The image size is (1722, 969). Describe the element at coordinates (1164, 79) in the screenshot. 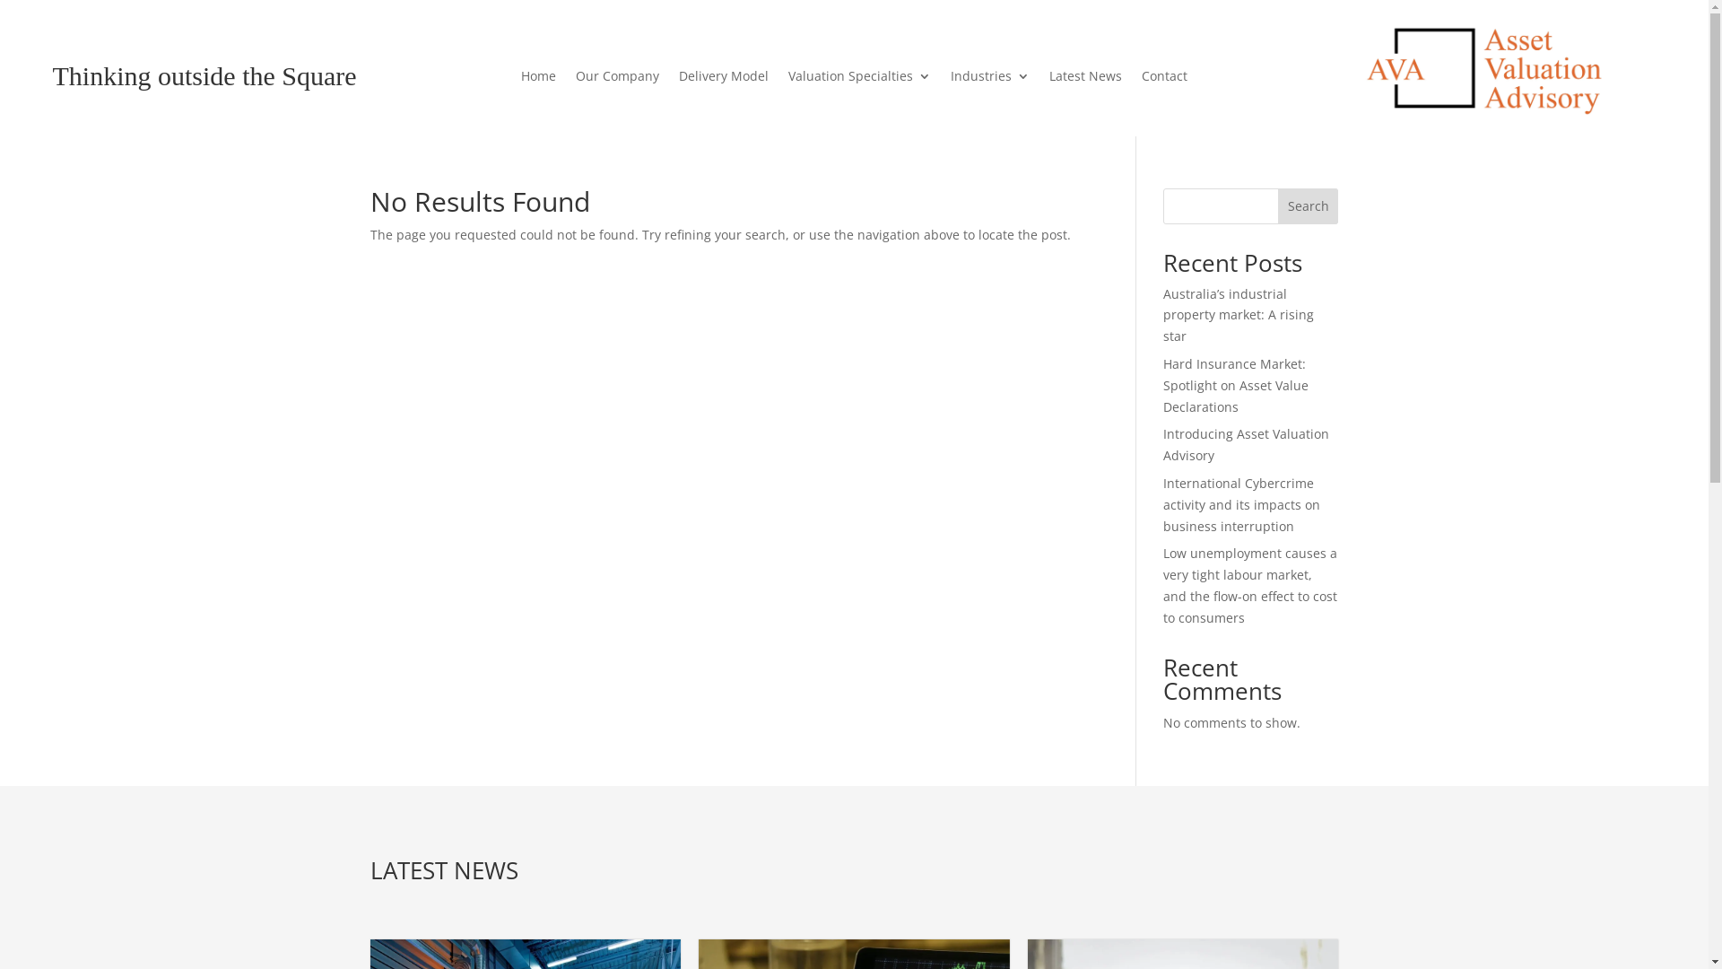

I see `Contact` at that location.